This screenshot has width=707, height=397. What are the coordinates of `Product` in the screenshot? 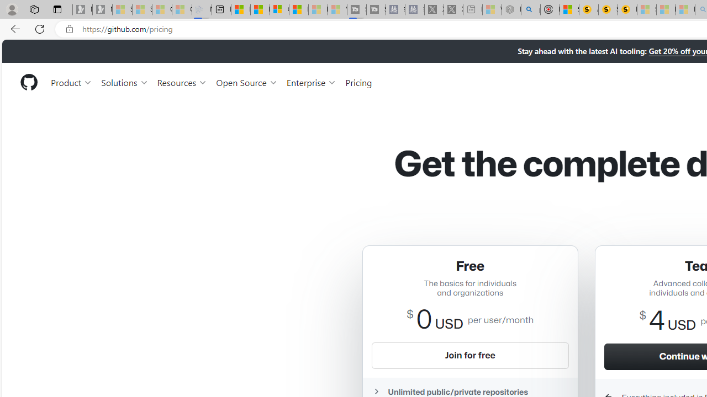 It's located at (72, 82).